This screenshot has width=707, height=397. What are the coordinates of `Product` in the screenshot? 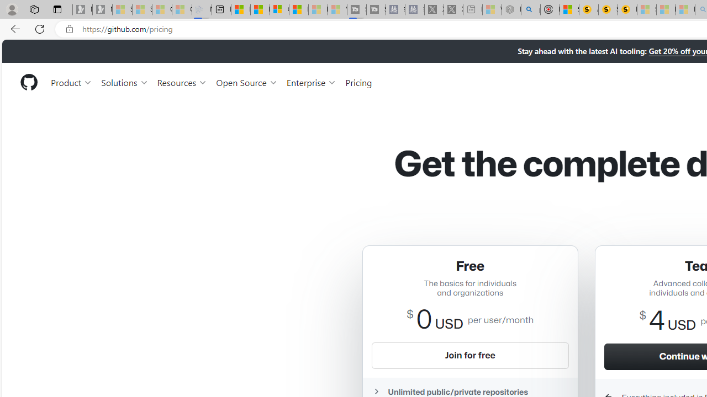 It's located at (72, 82).